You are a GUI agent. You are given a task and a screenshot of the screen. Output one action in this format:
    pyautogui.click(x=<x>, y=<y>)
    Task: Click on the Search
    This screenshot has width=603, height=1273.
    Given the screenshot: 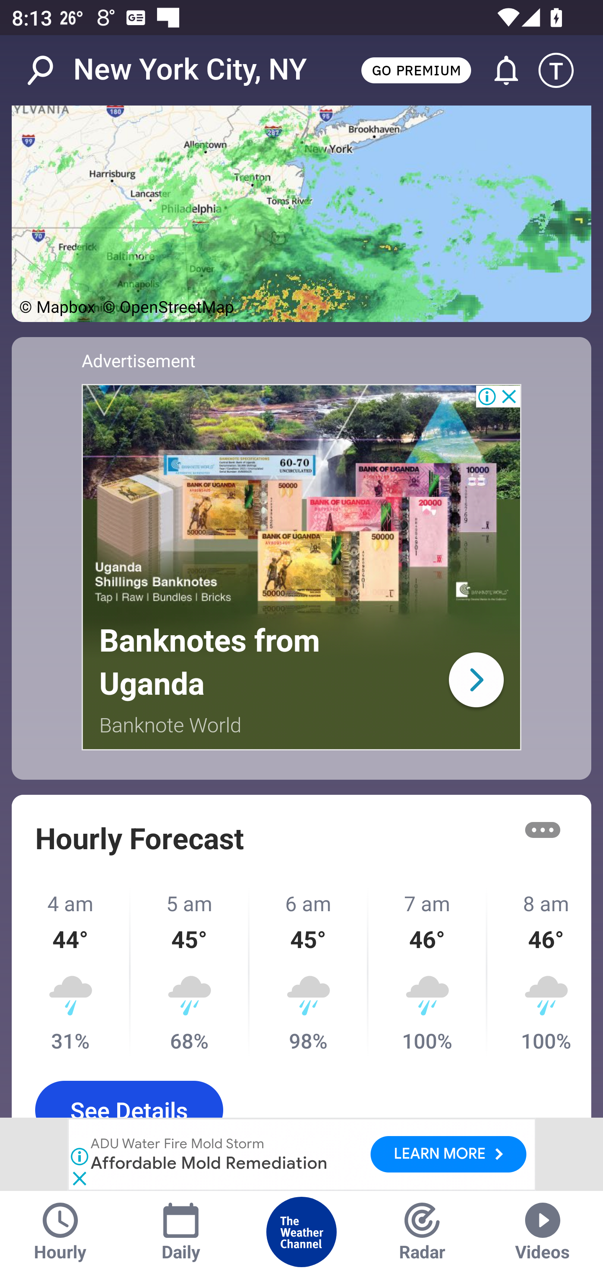 What is the action you would take?
    pyautogui.click(x=49, y=70)
    